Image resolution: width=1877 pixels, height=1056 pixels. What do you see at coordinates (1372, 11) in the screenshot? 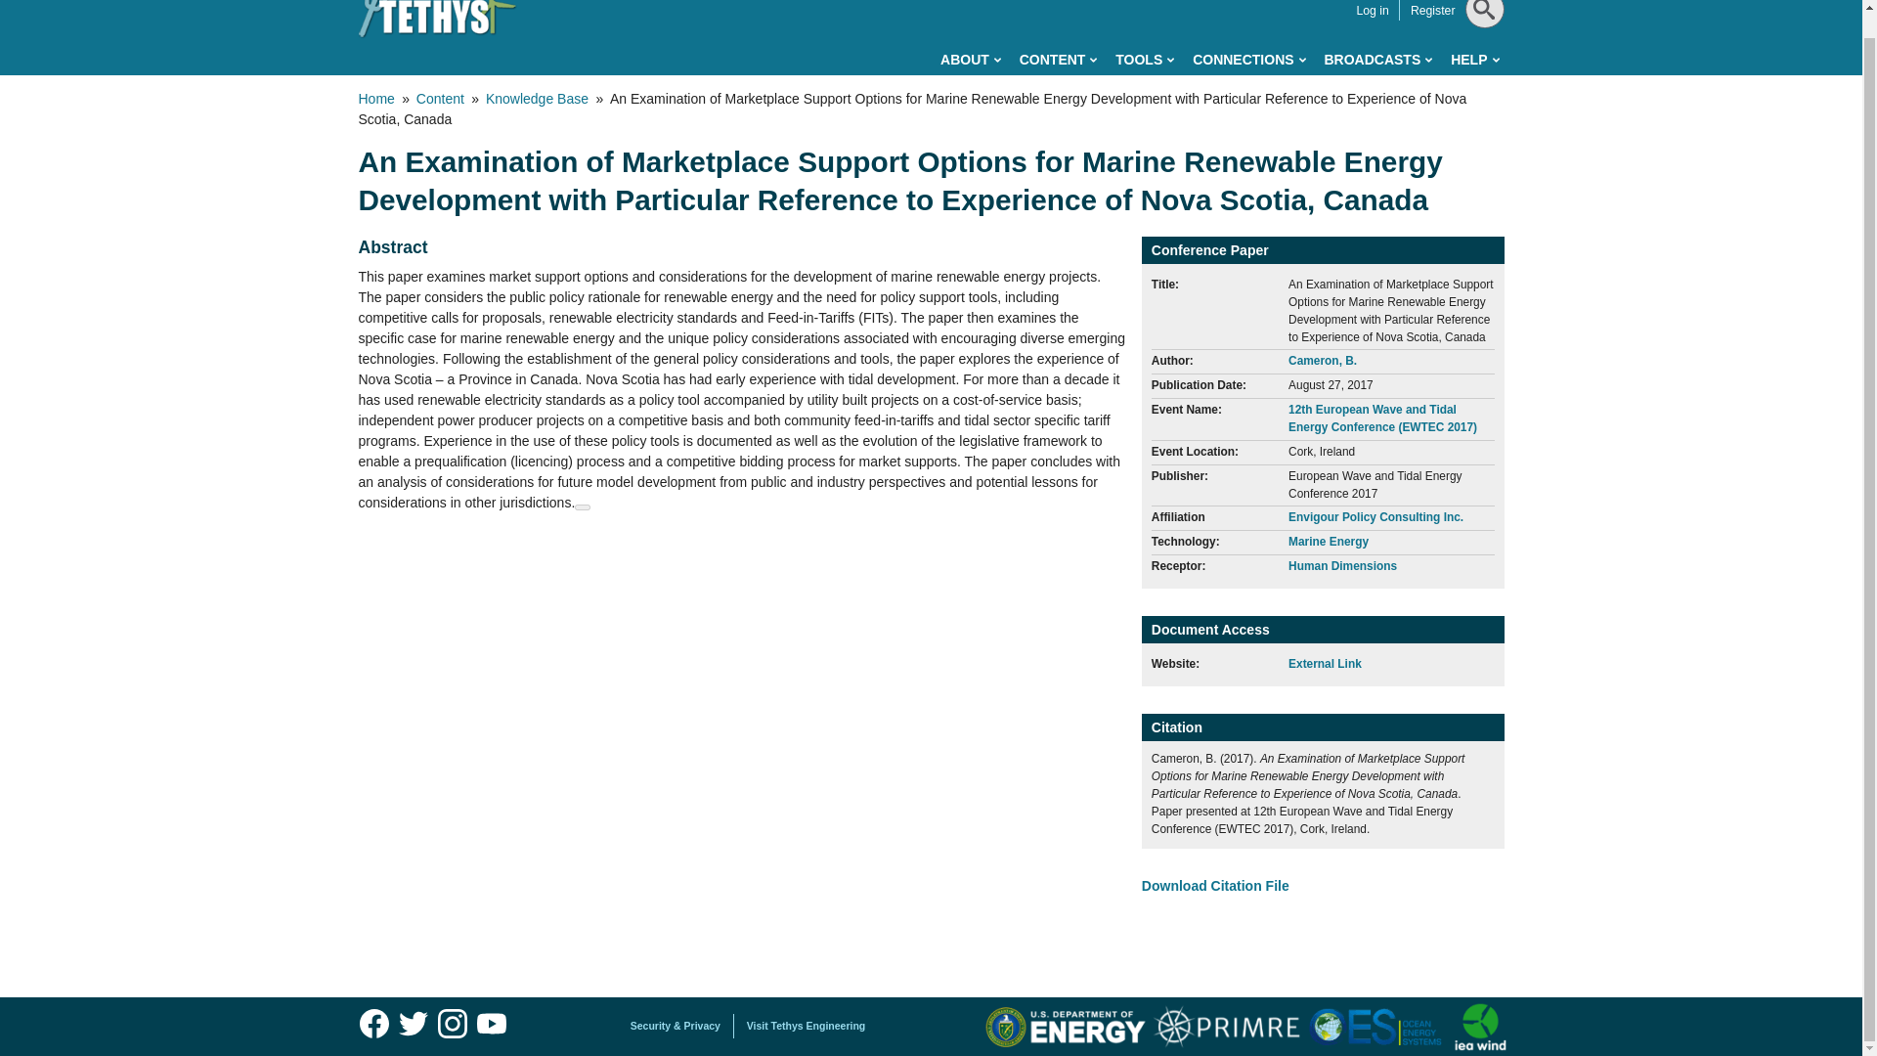
I see `Log in` at bounding box center [1372, 11].